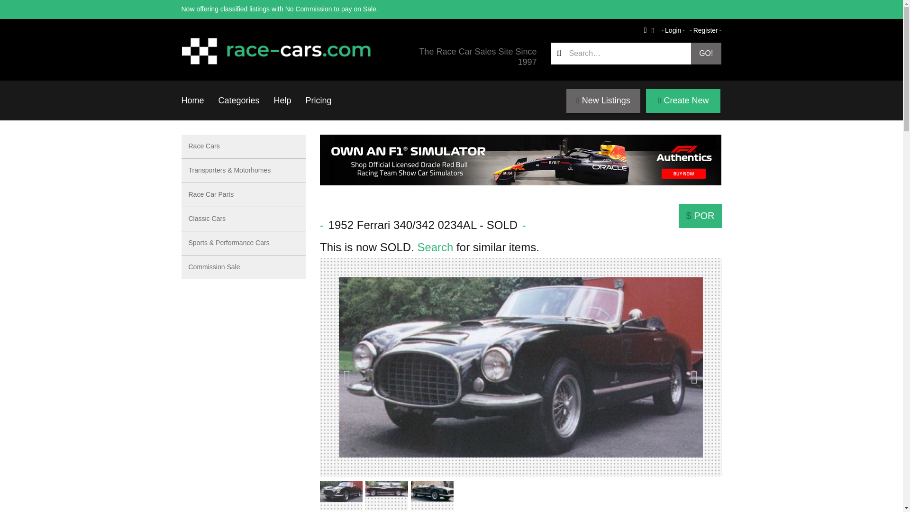  Describe the element at coordinates (603, 101) in the screenshot. I see `New Listings` at that location.